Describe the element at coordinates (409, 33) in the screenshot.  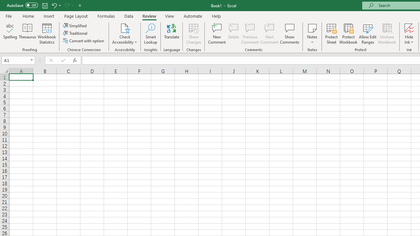
I see `Hide Ink` at that location.